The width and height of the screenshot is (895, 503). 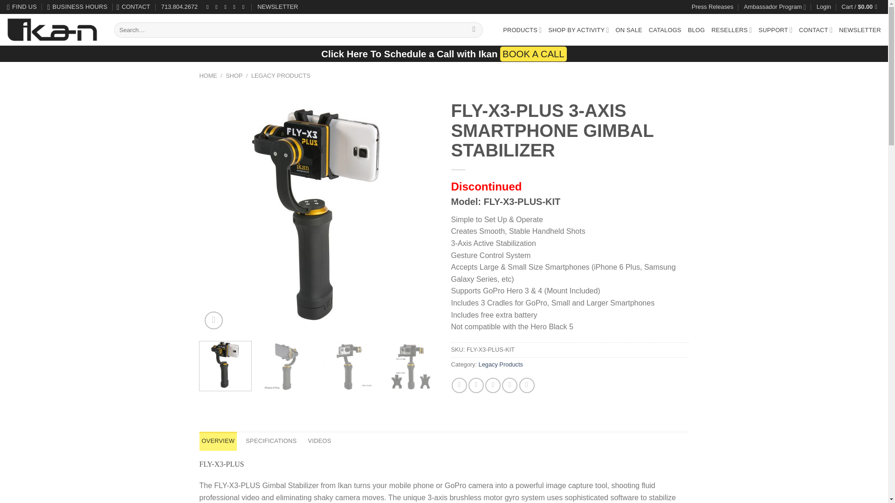 What do you see at coordinates (713, 7) in the screenshot?
I see `Press Releases` at bounding box center [713, 7].